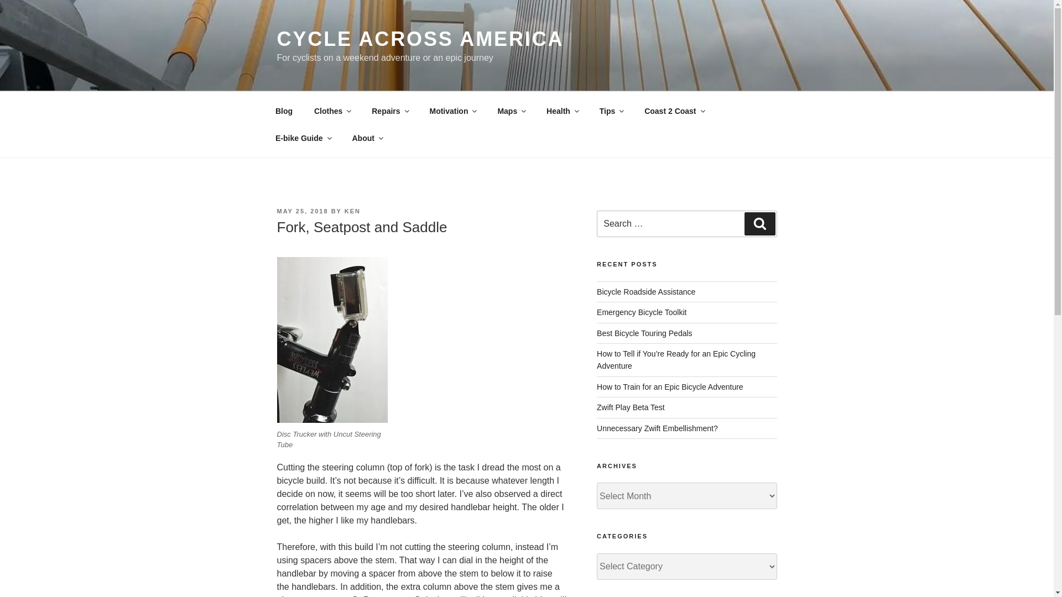 The height and width of the screenshot is (597, 1062). Describe the element at coordinates (283, 111) in the screenshot. I see `Blog` at that location.